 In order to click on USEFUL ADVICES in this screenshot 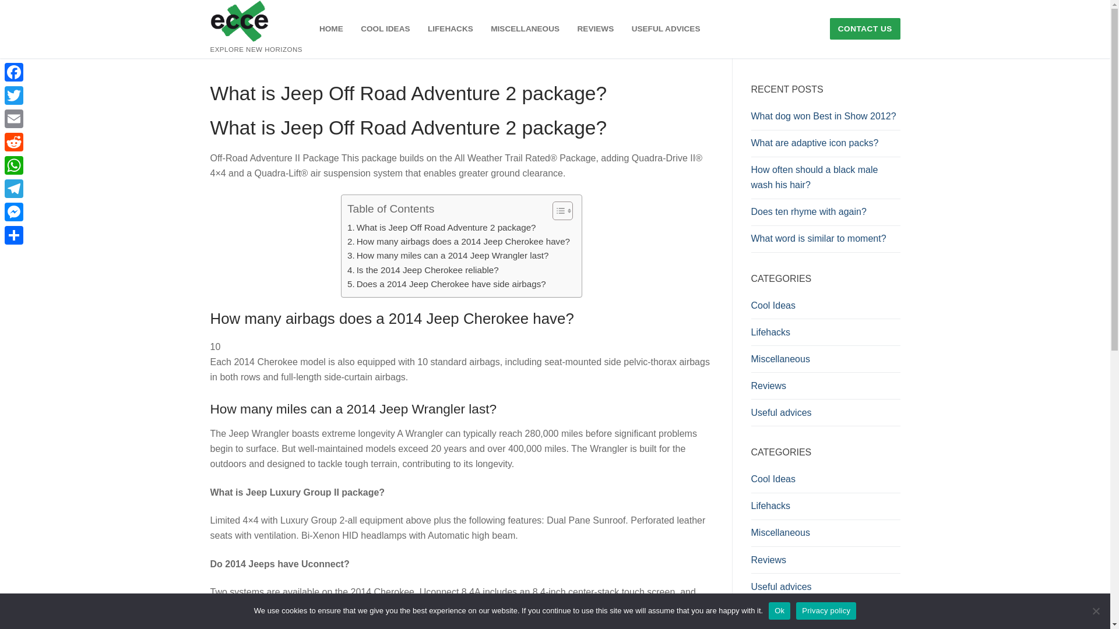, I will do `click(666, 29)`.